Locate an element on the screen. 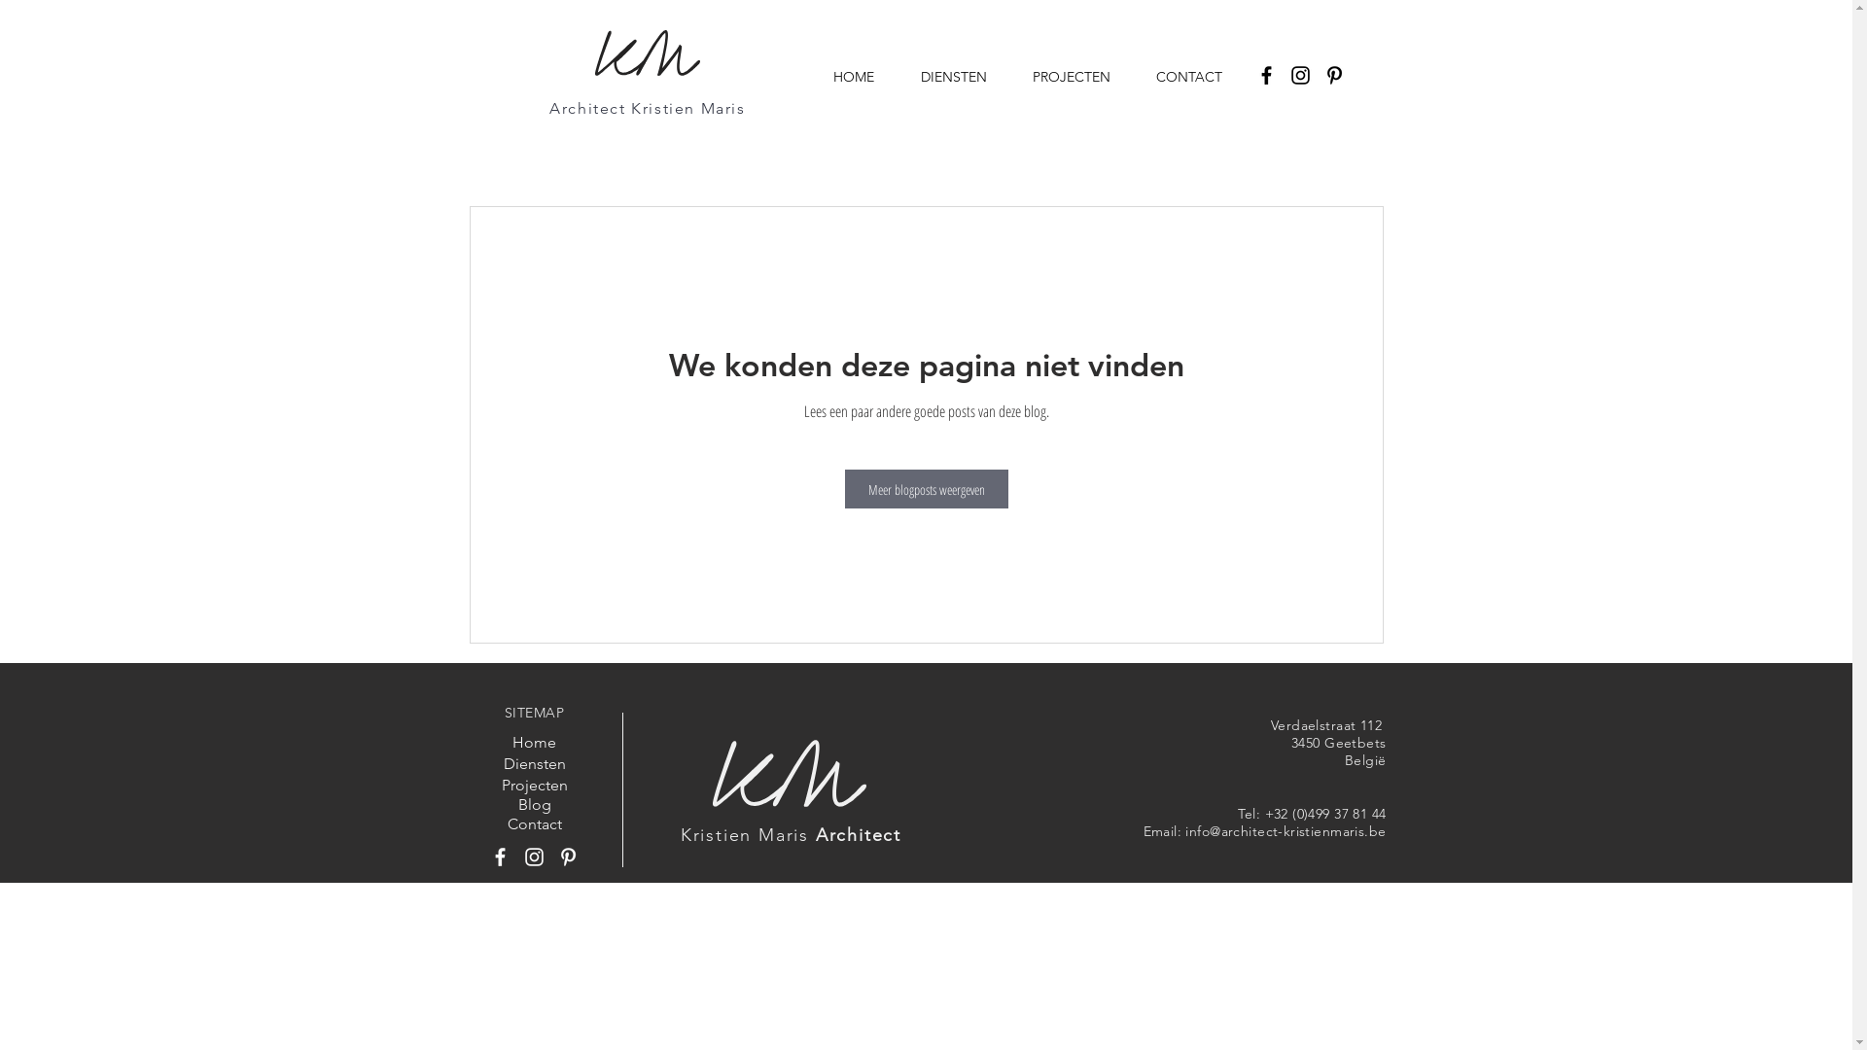  info@architect-kristienmaris.be is located at coordinates (1286, 831).